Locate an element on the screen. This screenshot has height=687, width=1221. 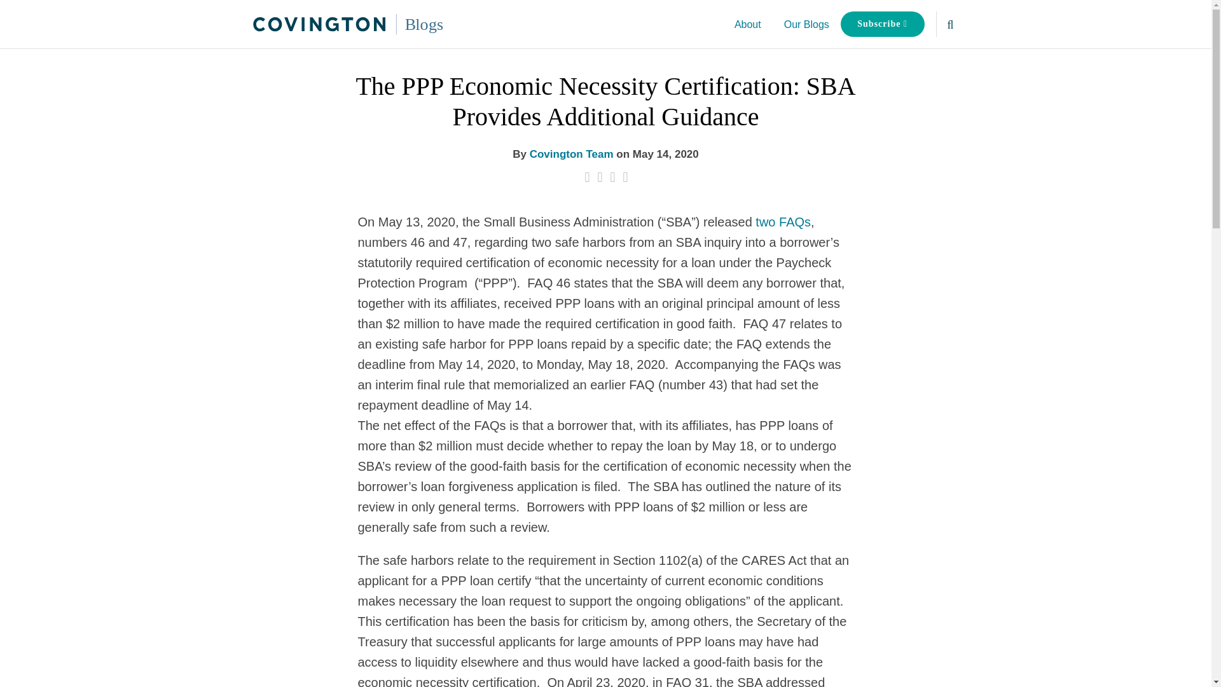
Email this post is located at coordinates (587, 177).